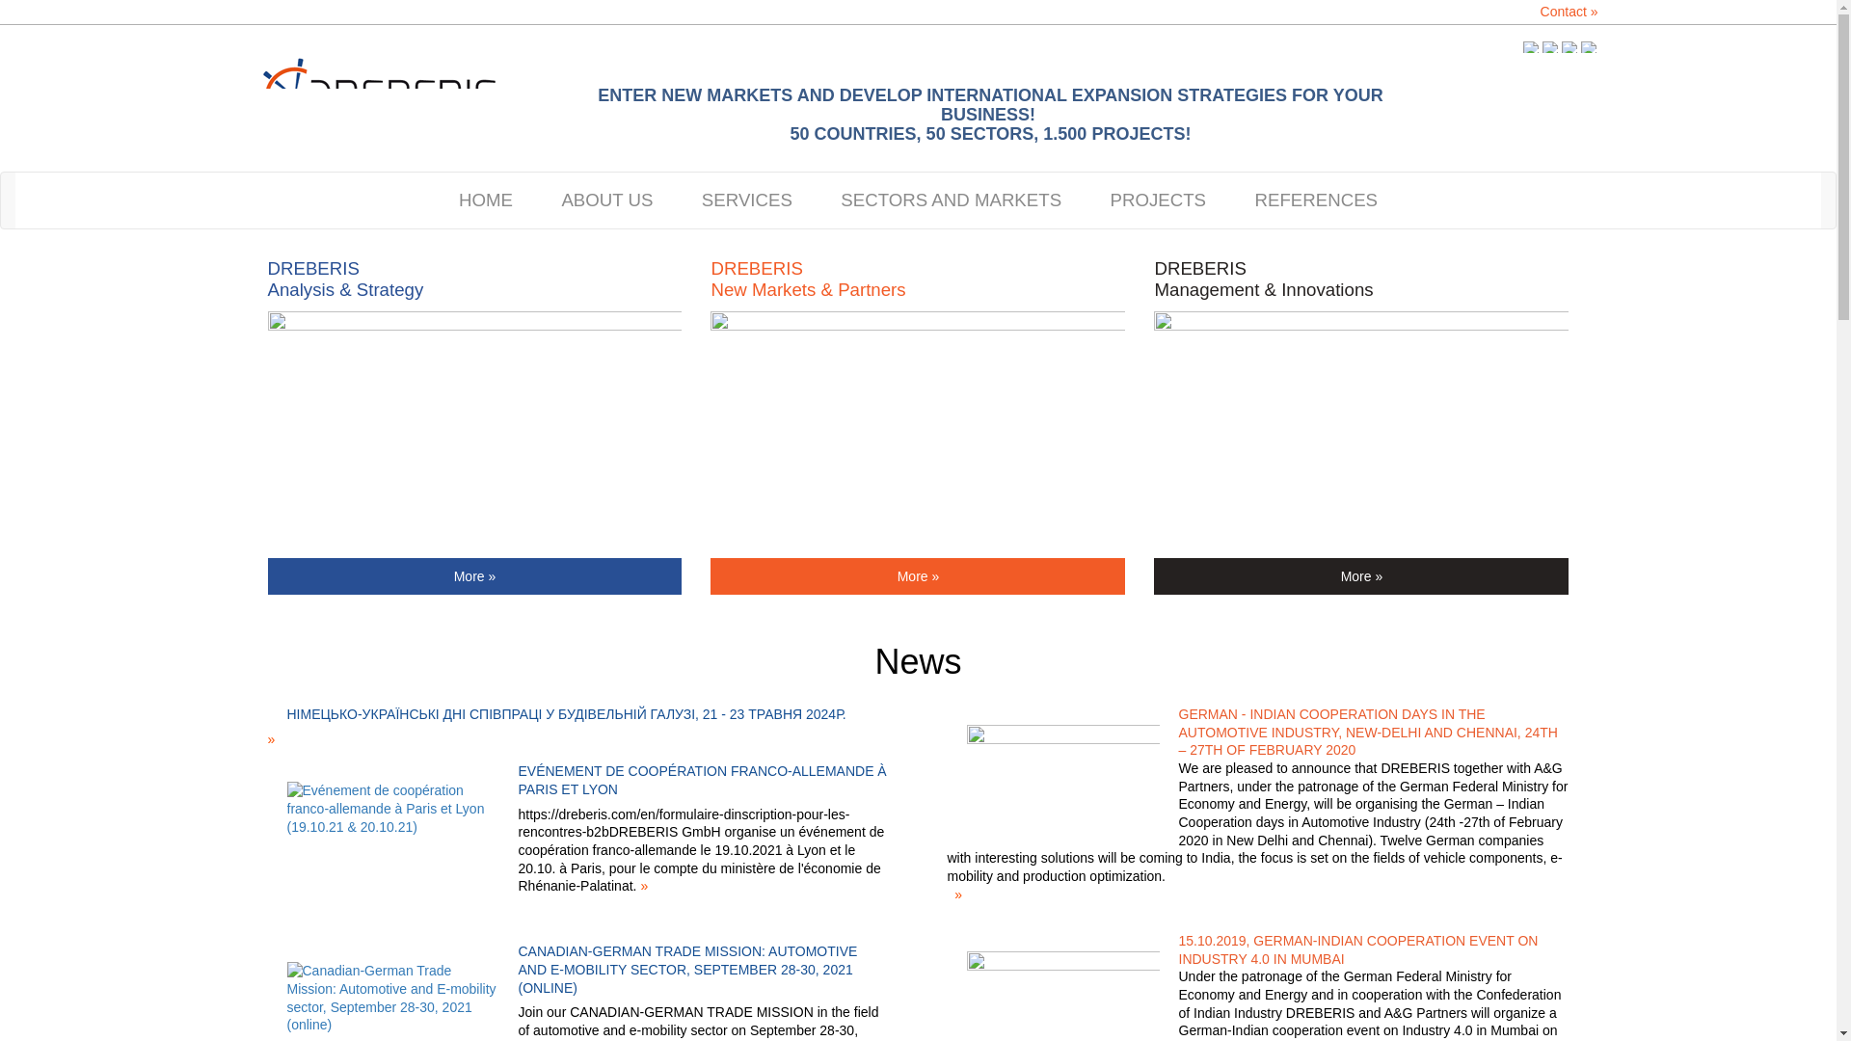 The width and height of the screenshot is (1851, 1041). I want to click on English, so click(1531, 47).